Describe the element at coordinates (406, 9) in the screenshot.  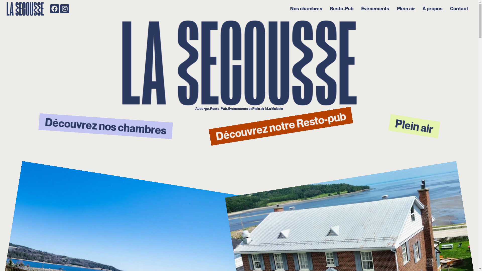
I see `Plein air` at that location.